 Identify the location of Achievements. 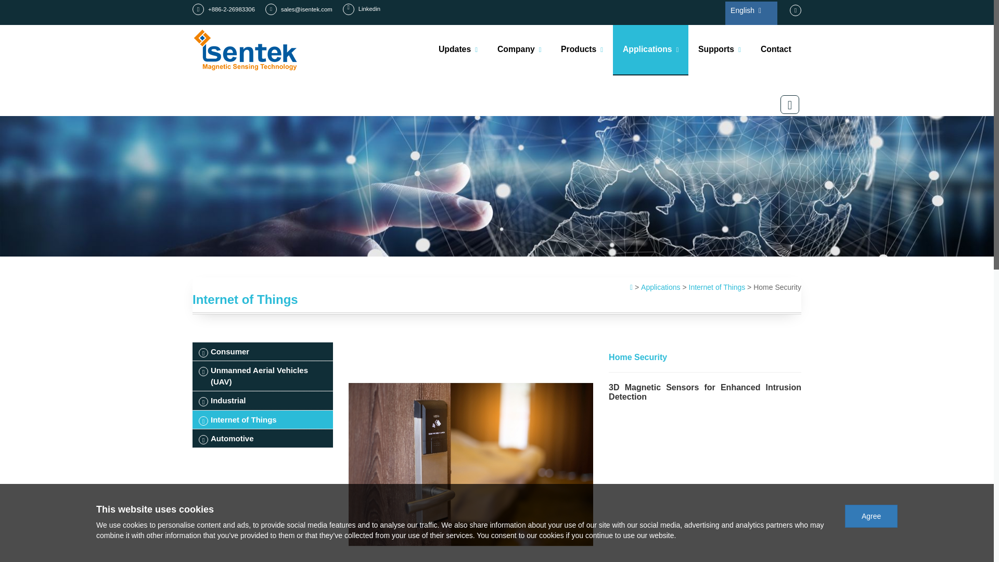
(466, 80).